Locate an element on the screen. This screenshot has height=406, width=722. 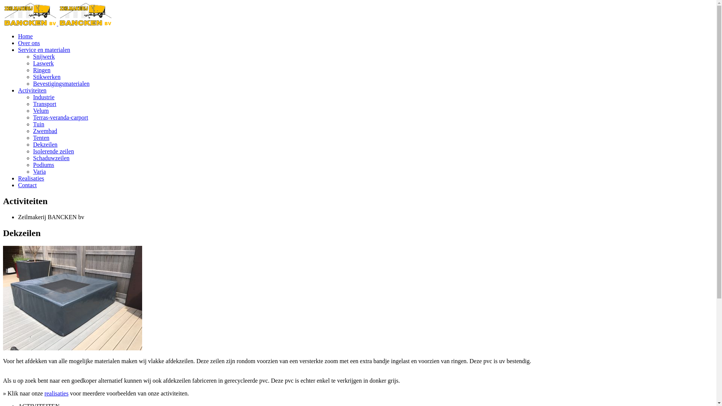
realisaties is located at coordinates (56, 393).